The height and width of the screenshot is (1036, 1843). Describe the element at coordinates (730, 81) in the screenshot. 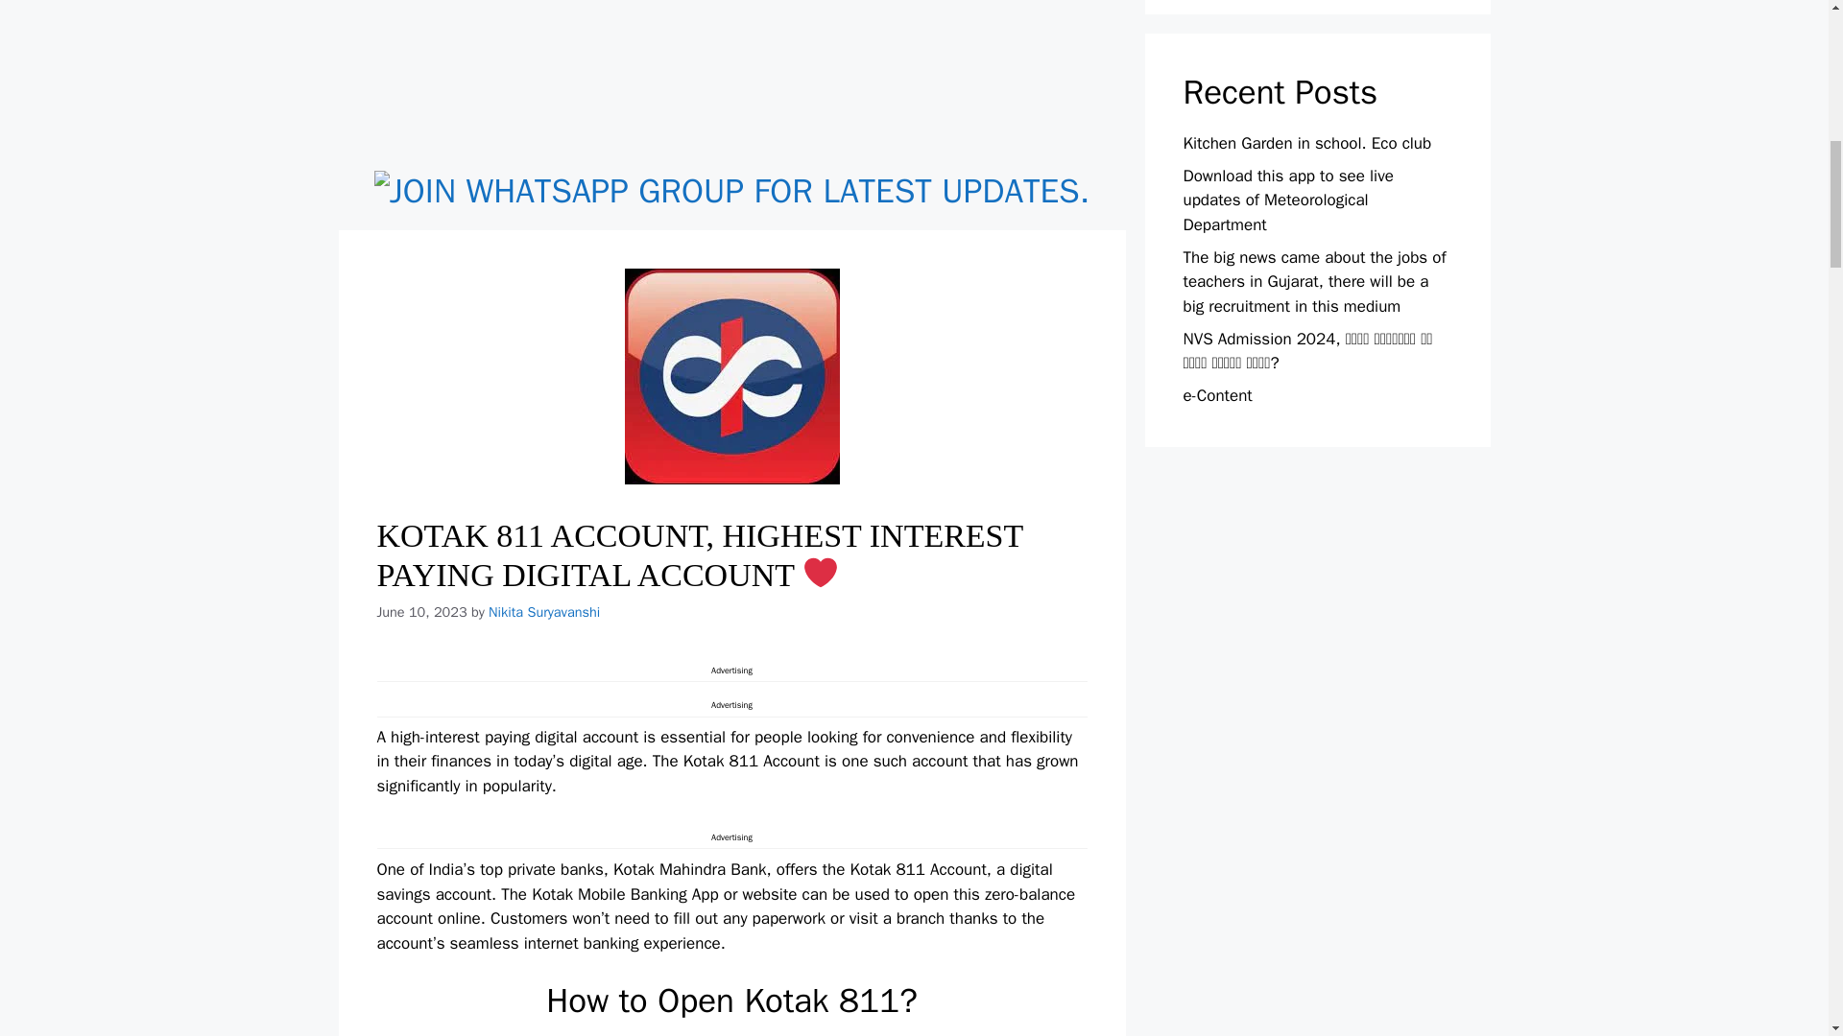

I see `Advertisement` at that location.